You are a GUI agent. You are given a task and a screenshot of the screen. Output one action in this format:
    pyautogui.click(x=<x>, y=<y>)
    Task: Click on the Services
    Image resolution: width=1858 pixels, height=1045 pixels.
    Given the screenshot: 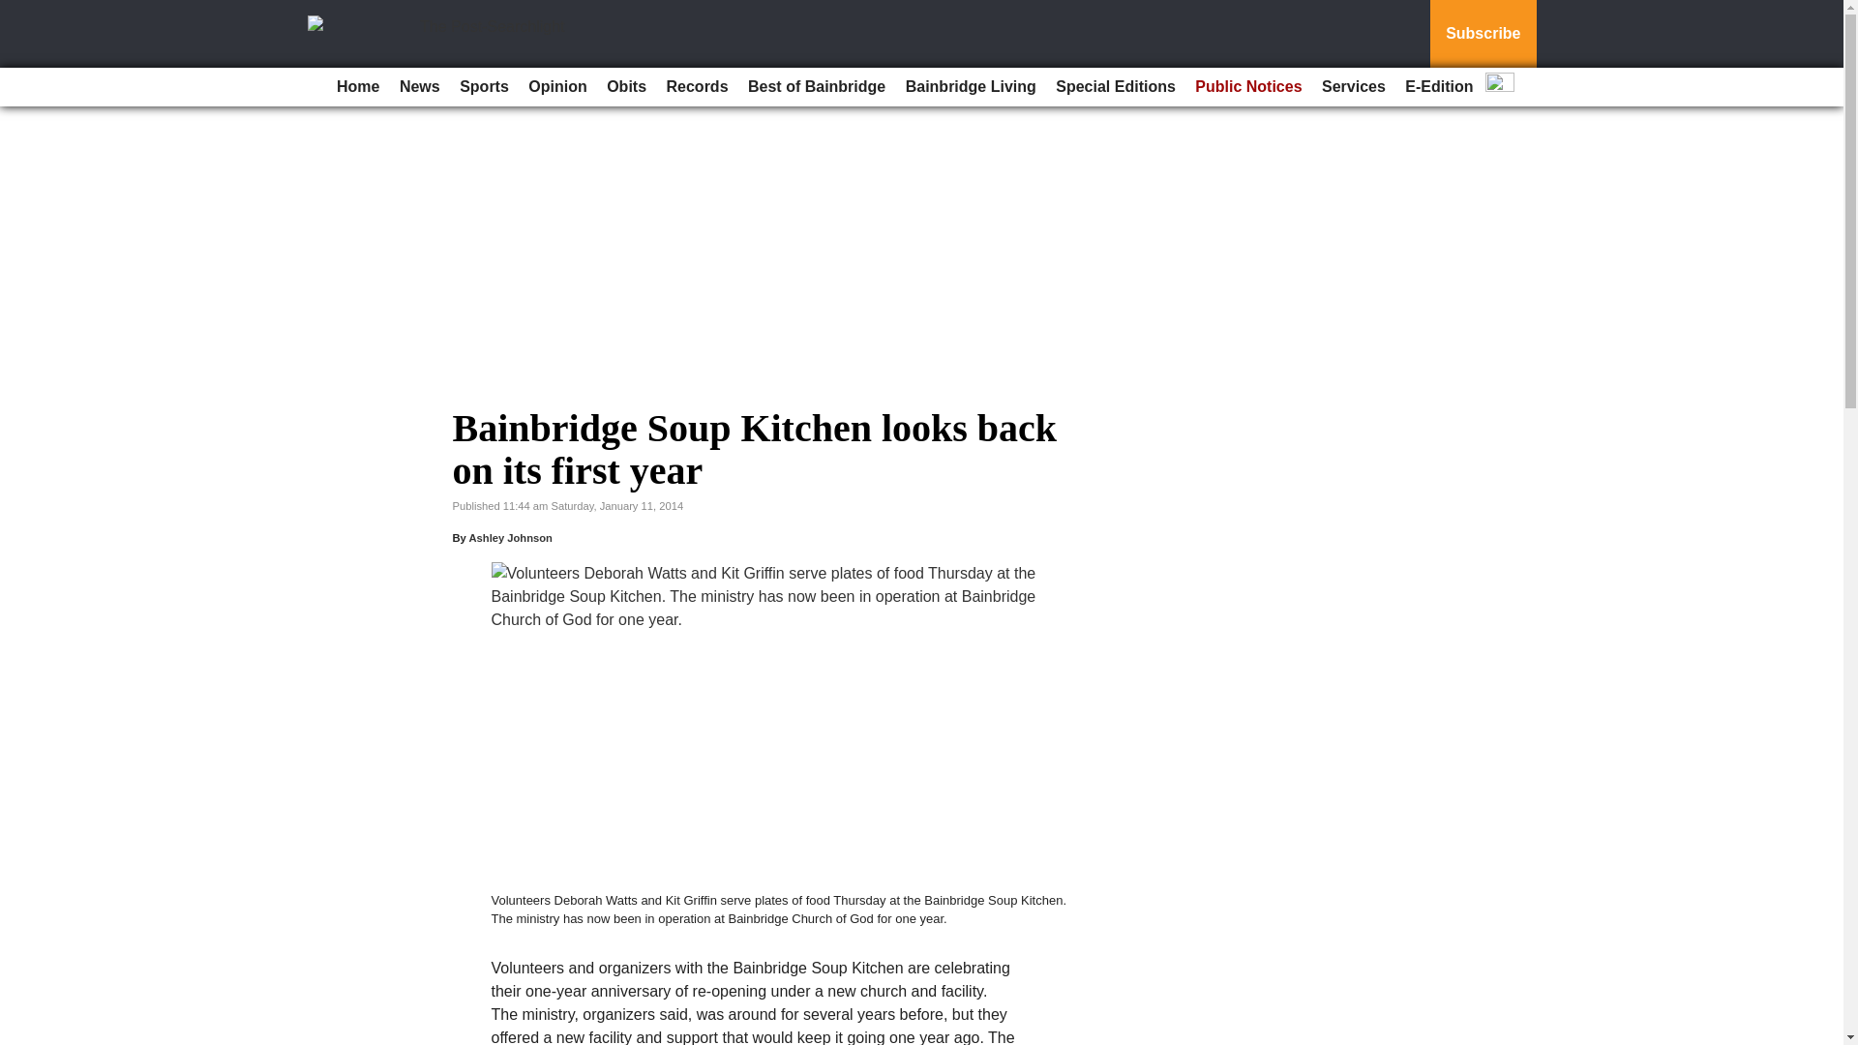 What is the action you would take?
    pyautogui.click(x=1353, y=87)
    